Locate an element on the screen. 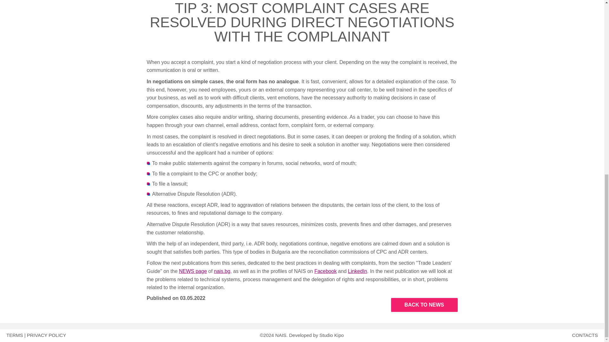  CONTACTS is located at coordinates (585, 335).